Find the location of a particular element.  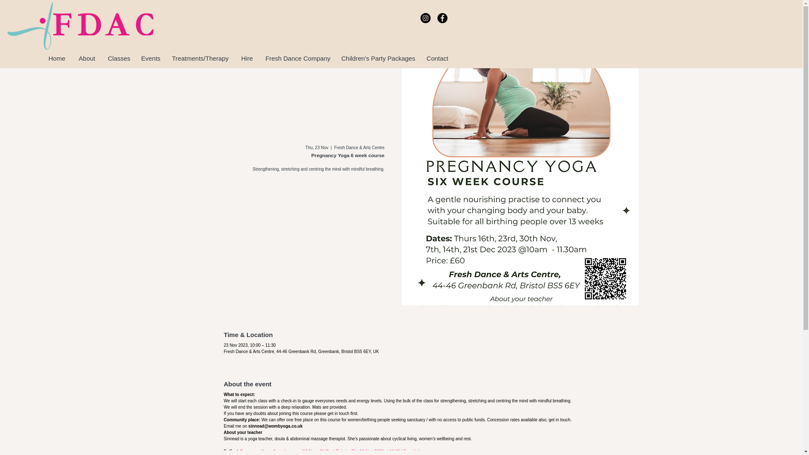

Contact is located at coordinates (437, 58).